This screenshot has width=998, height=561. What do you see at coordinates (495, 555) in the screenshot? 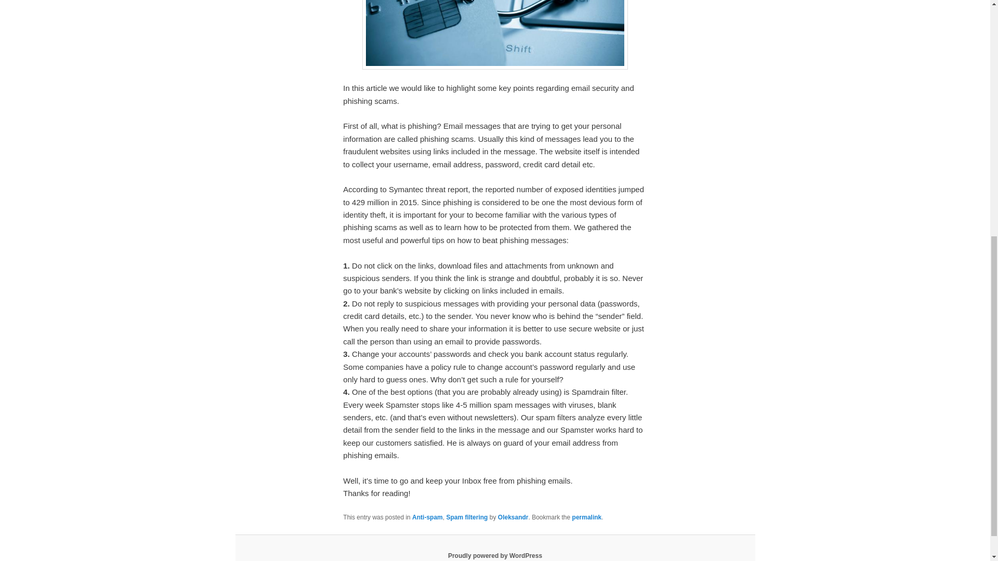
I see `Semantic Personal Publishing Platform` at bounding box center [495, 555].